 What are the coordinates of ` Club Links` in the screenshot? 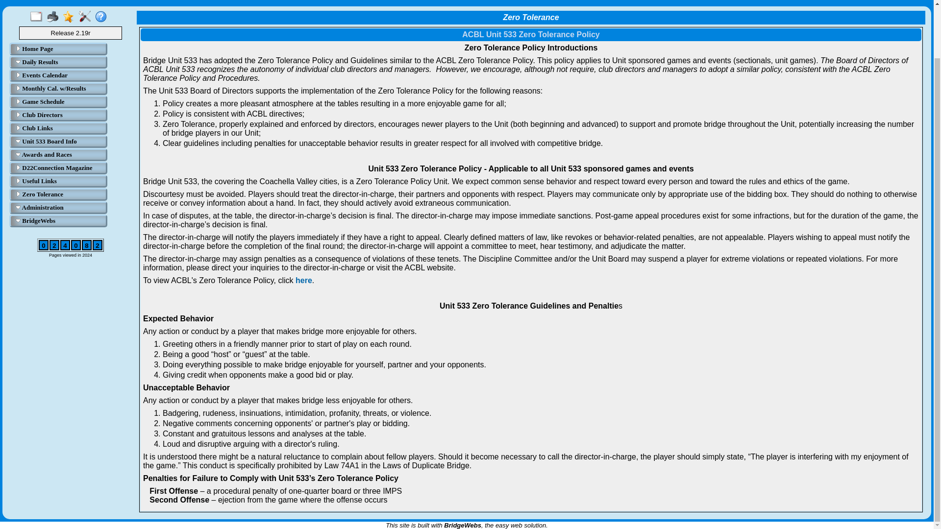 It's located at (60, 128).